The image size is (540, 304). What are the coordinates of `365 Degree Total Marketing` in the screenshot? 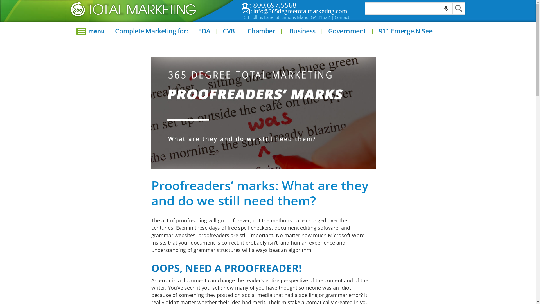 It's located at (133, 9).